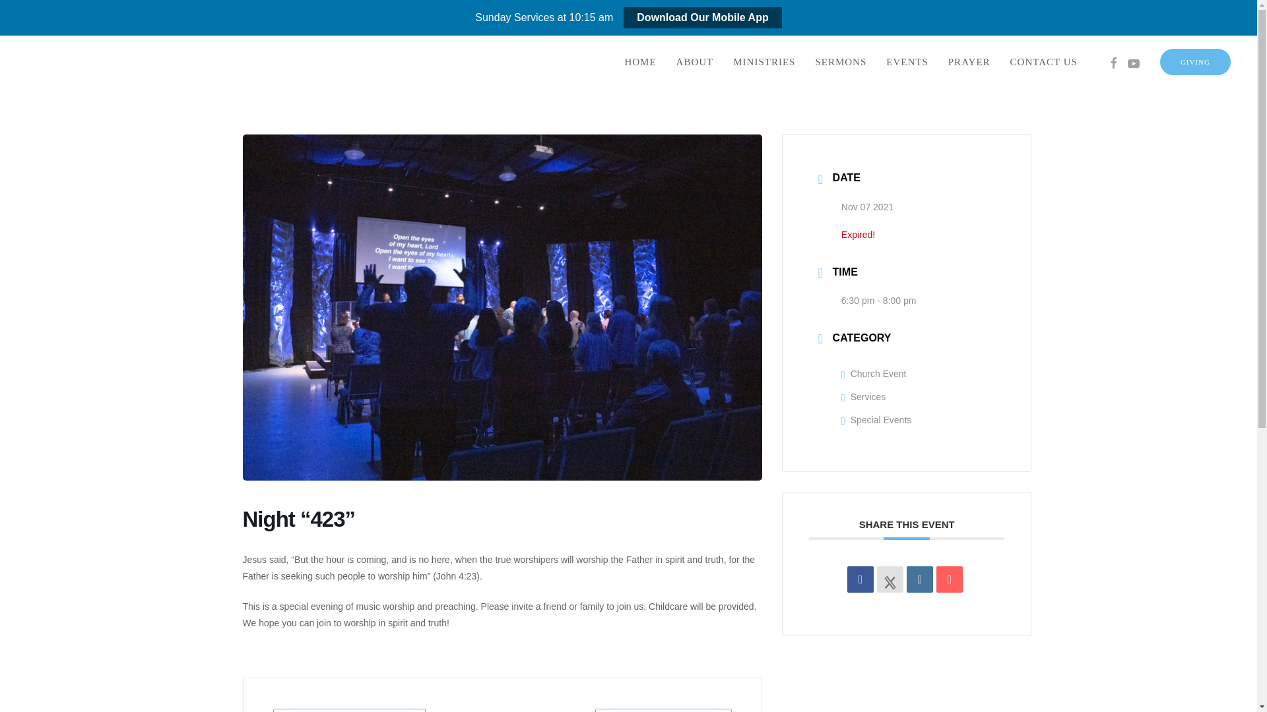 This screenshot has width=1267, height=712. I want to click on MINISTRIES, so click(764, 62).